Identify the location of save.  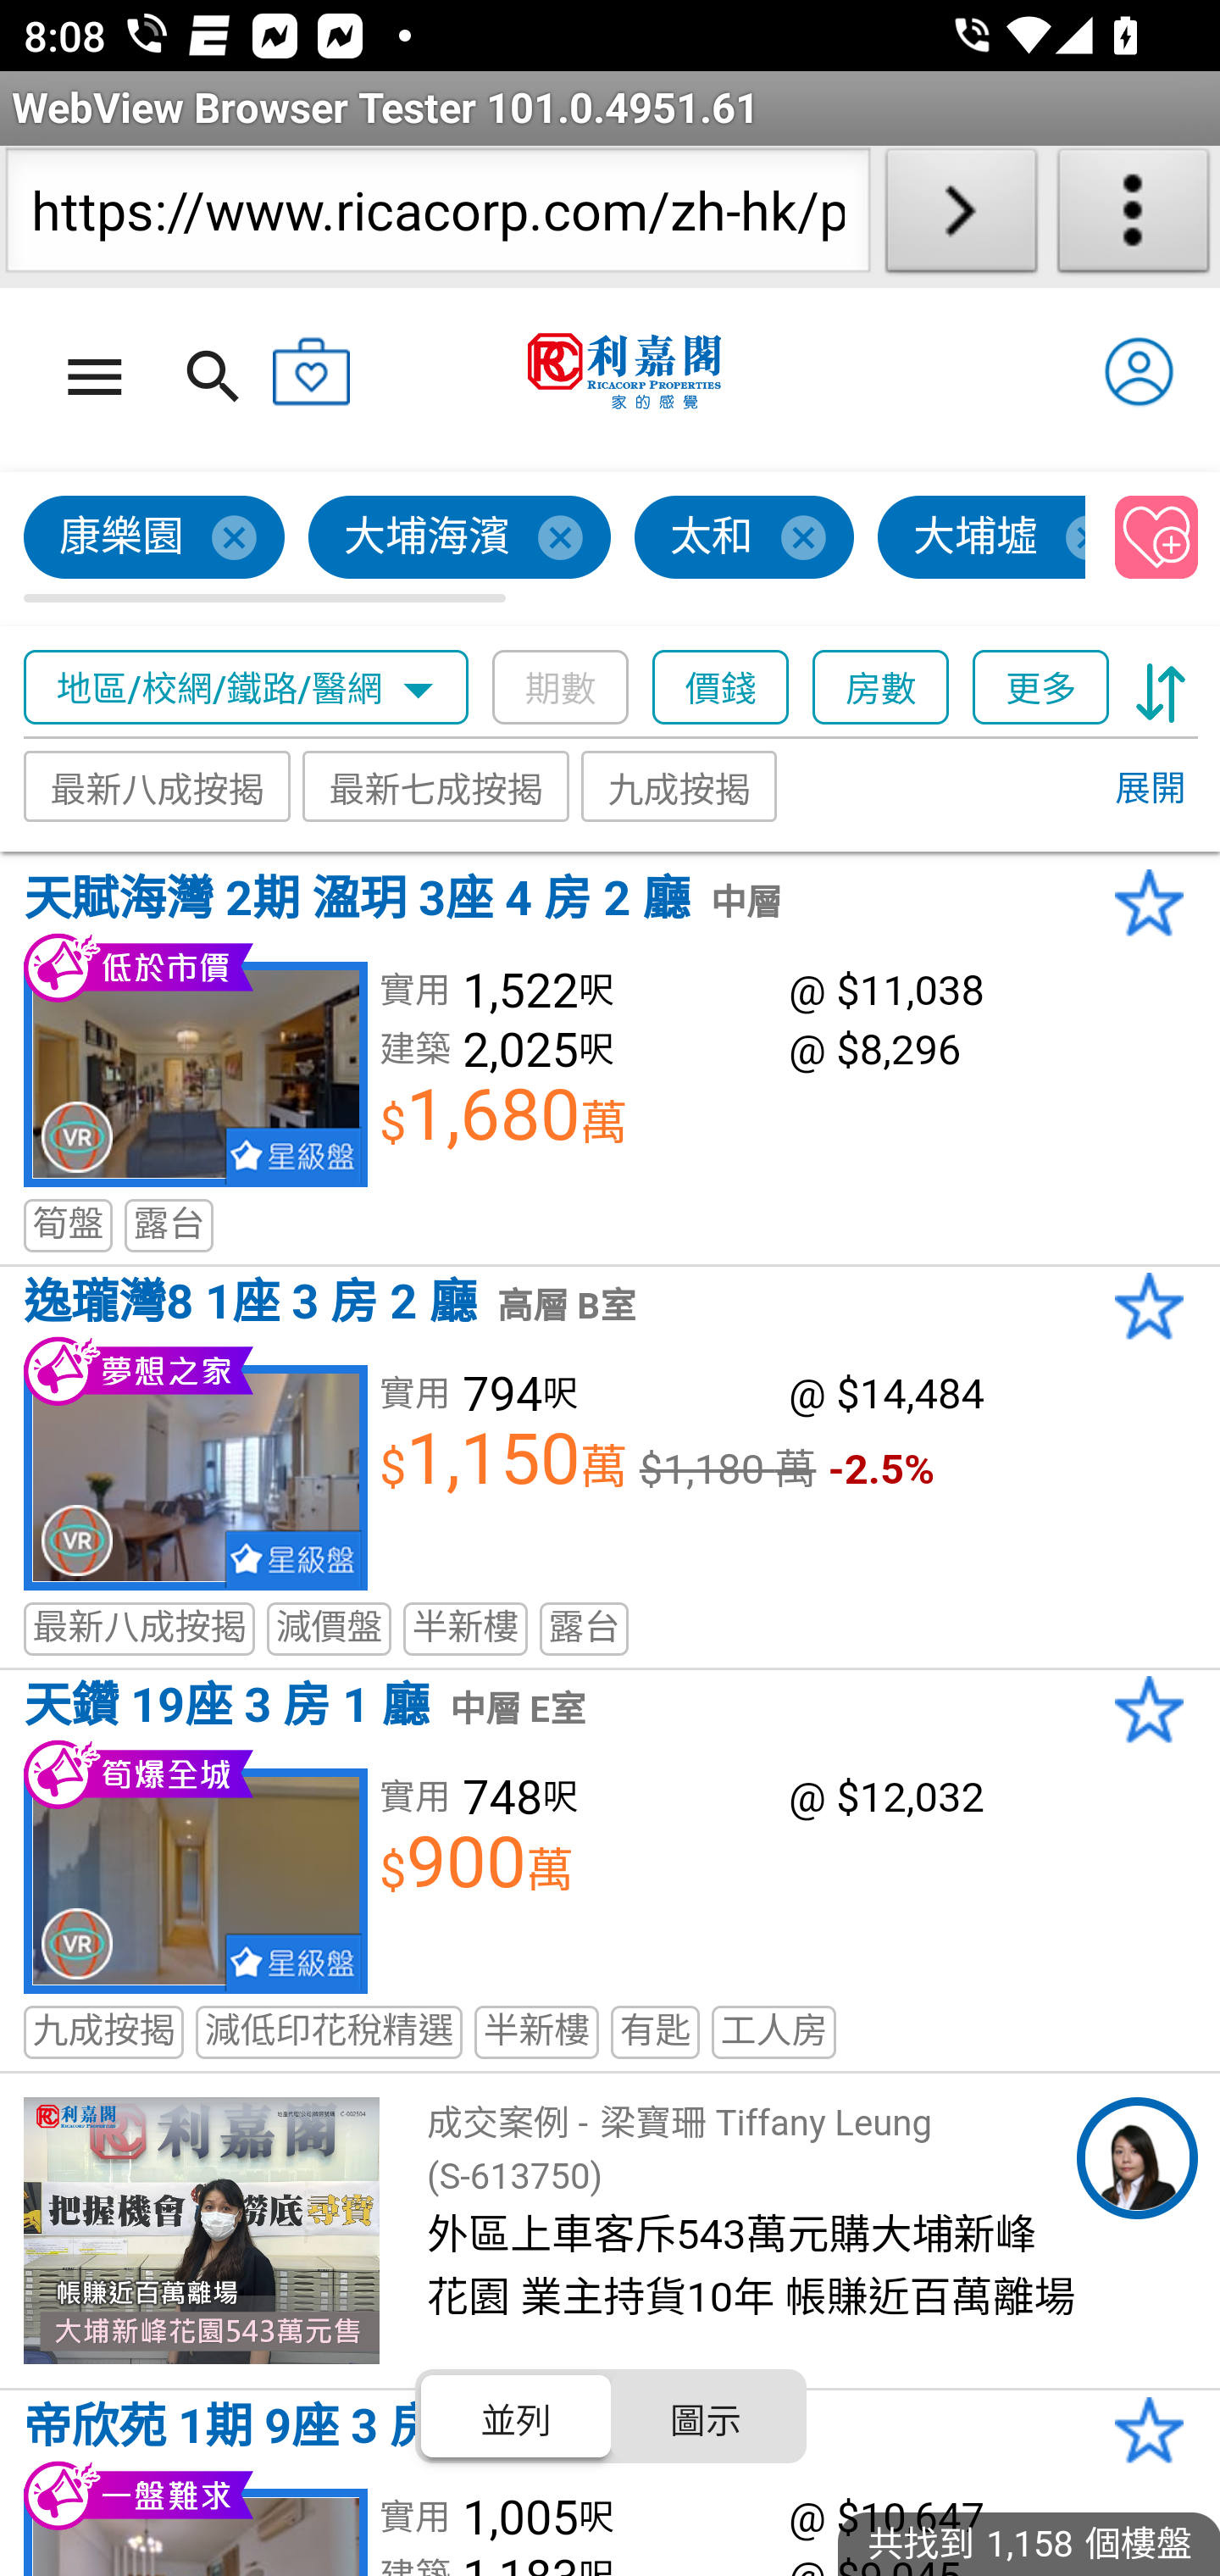
(1157, 538).